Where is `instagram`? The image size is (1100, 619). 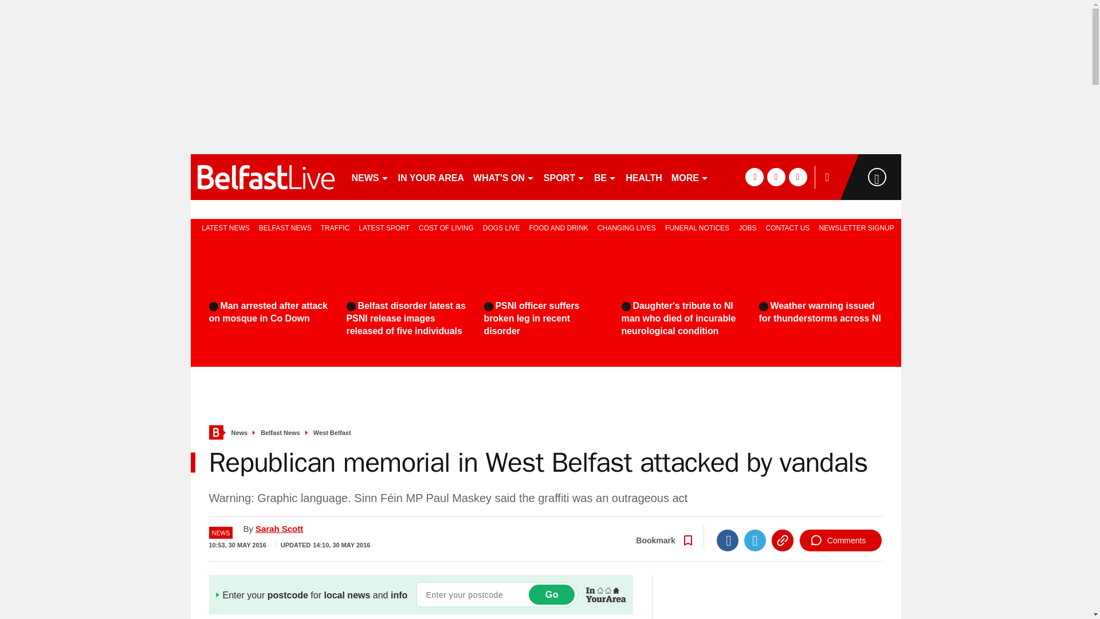 instagram is located at coordinates (797, 177).